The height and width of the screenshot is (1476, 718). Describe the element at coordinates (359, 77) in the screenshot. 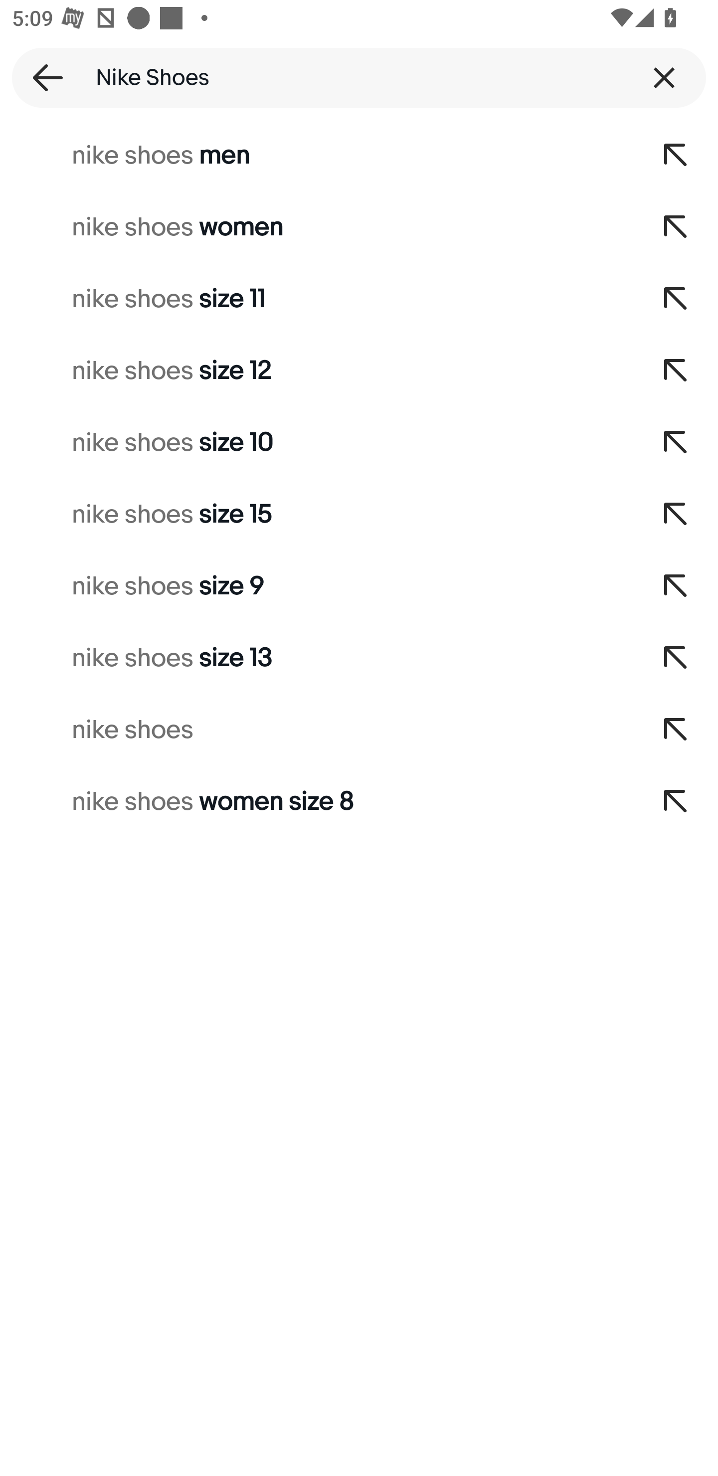

I see `Nike Shoes` at that location.